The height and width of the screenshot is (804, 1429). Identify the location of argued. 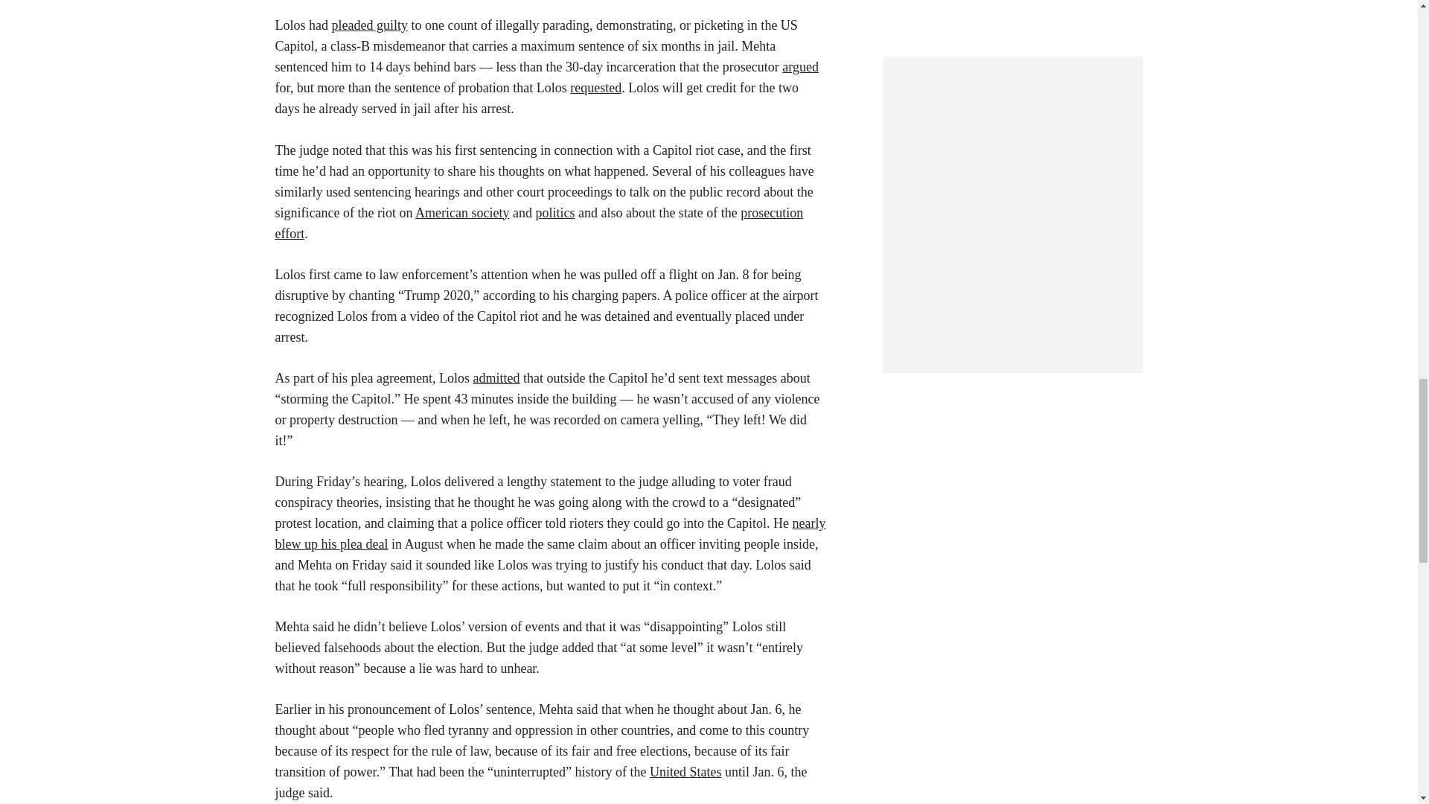
(800, 67).